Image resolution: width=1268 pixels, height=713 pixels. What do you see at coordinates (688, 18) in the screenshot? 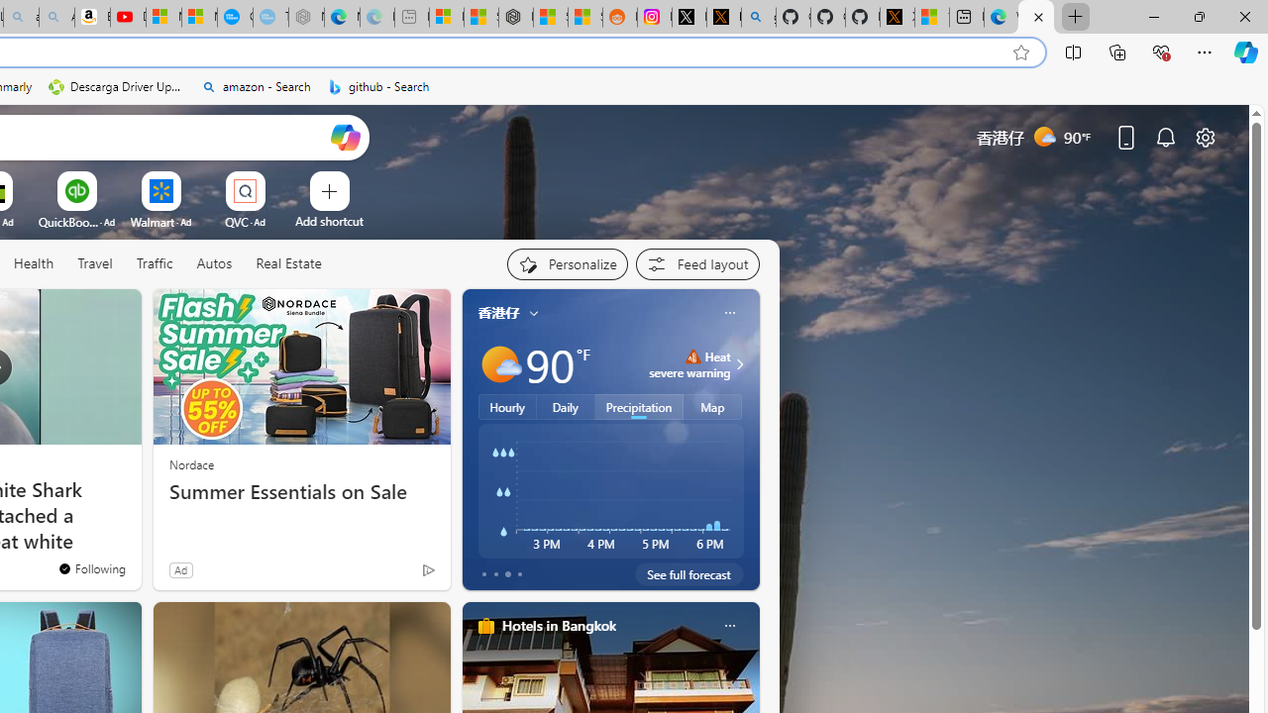
I see `Log in to X / X` at bounding box center [688, 18].